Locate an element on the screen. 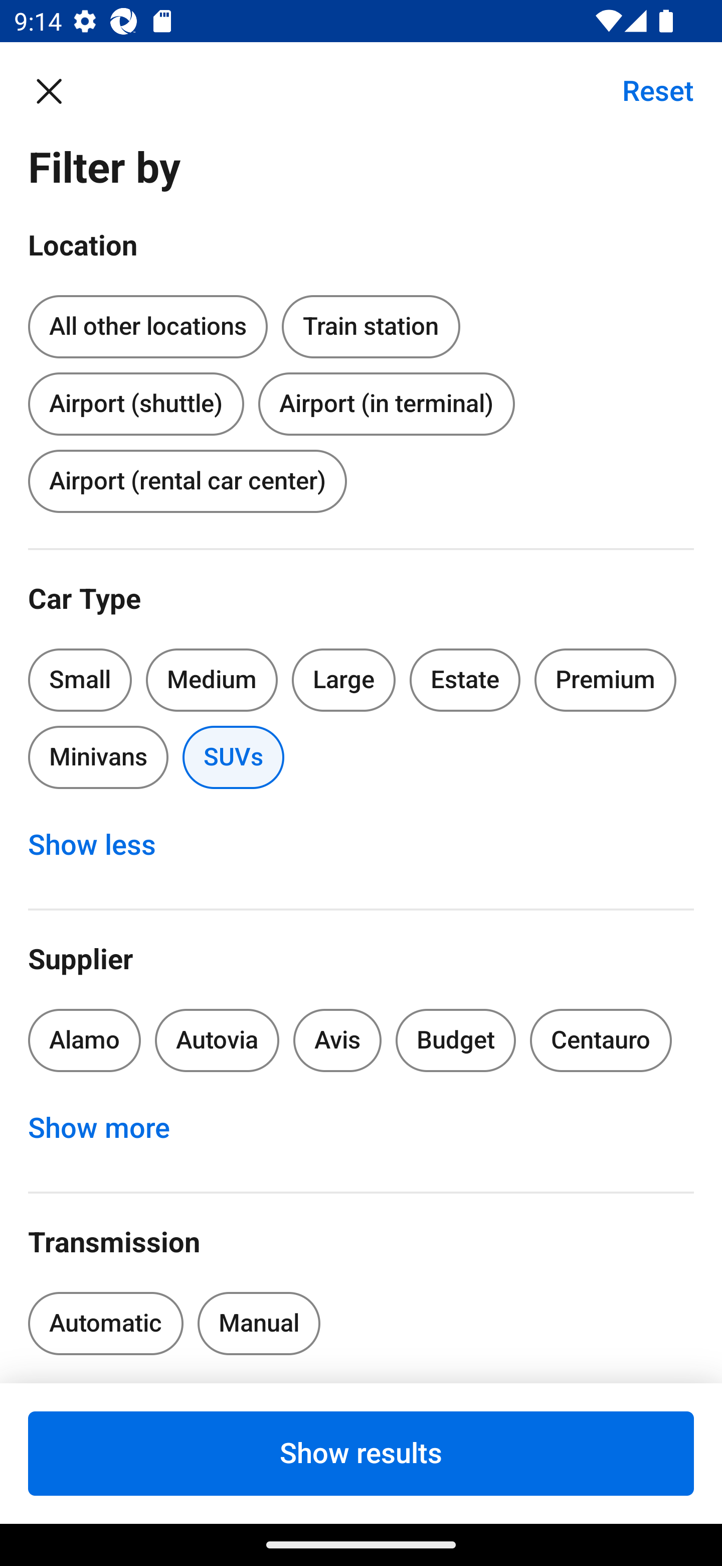  Airport (rental car center) is located at coordinates (187, 481).